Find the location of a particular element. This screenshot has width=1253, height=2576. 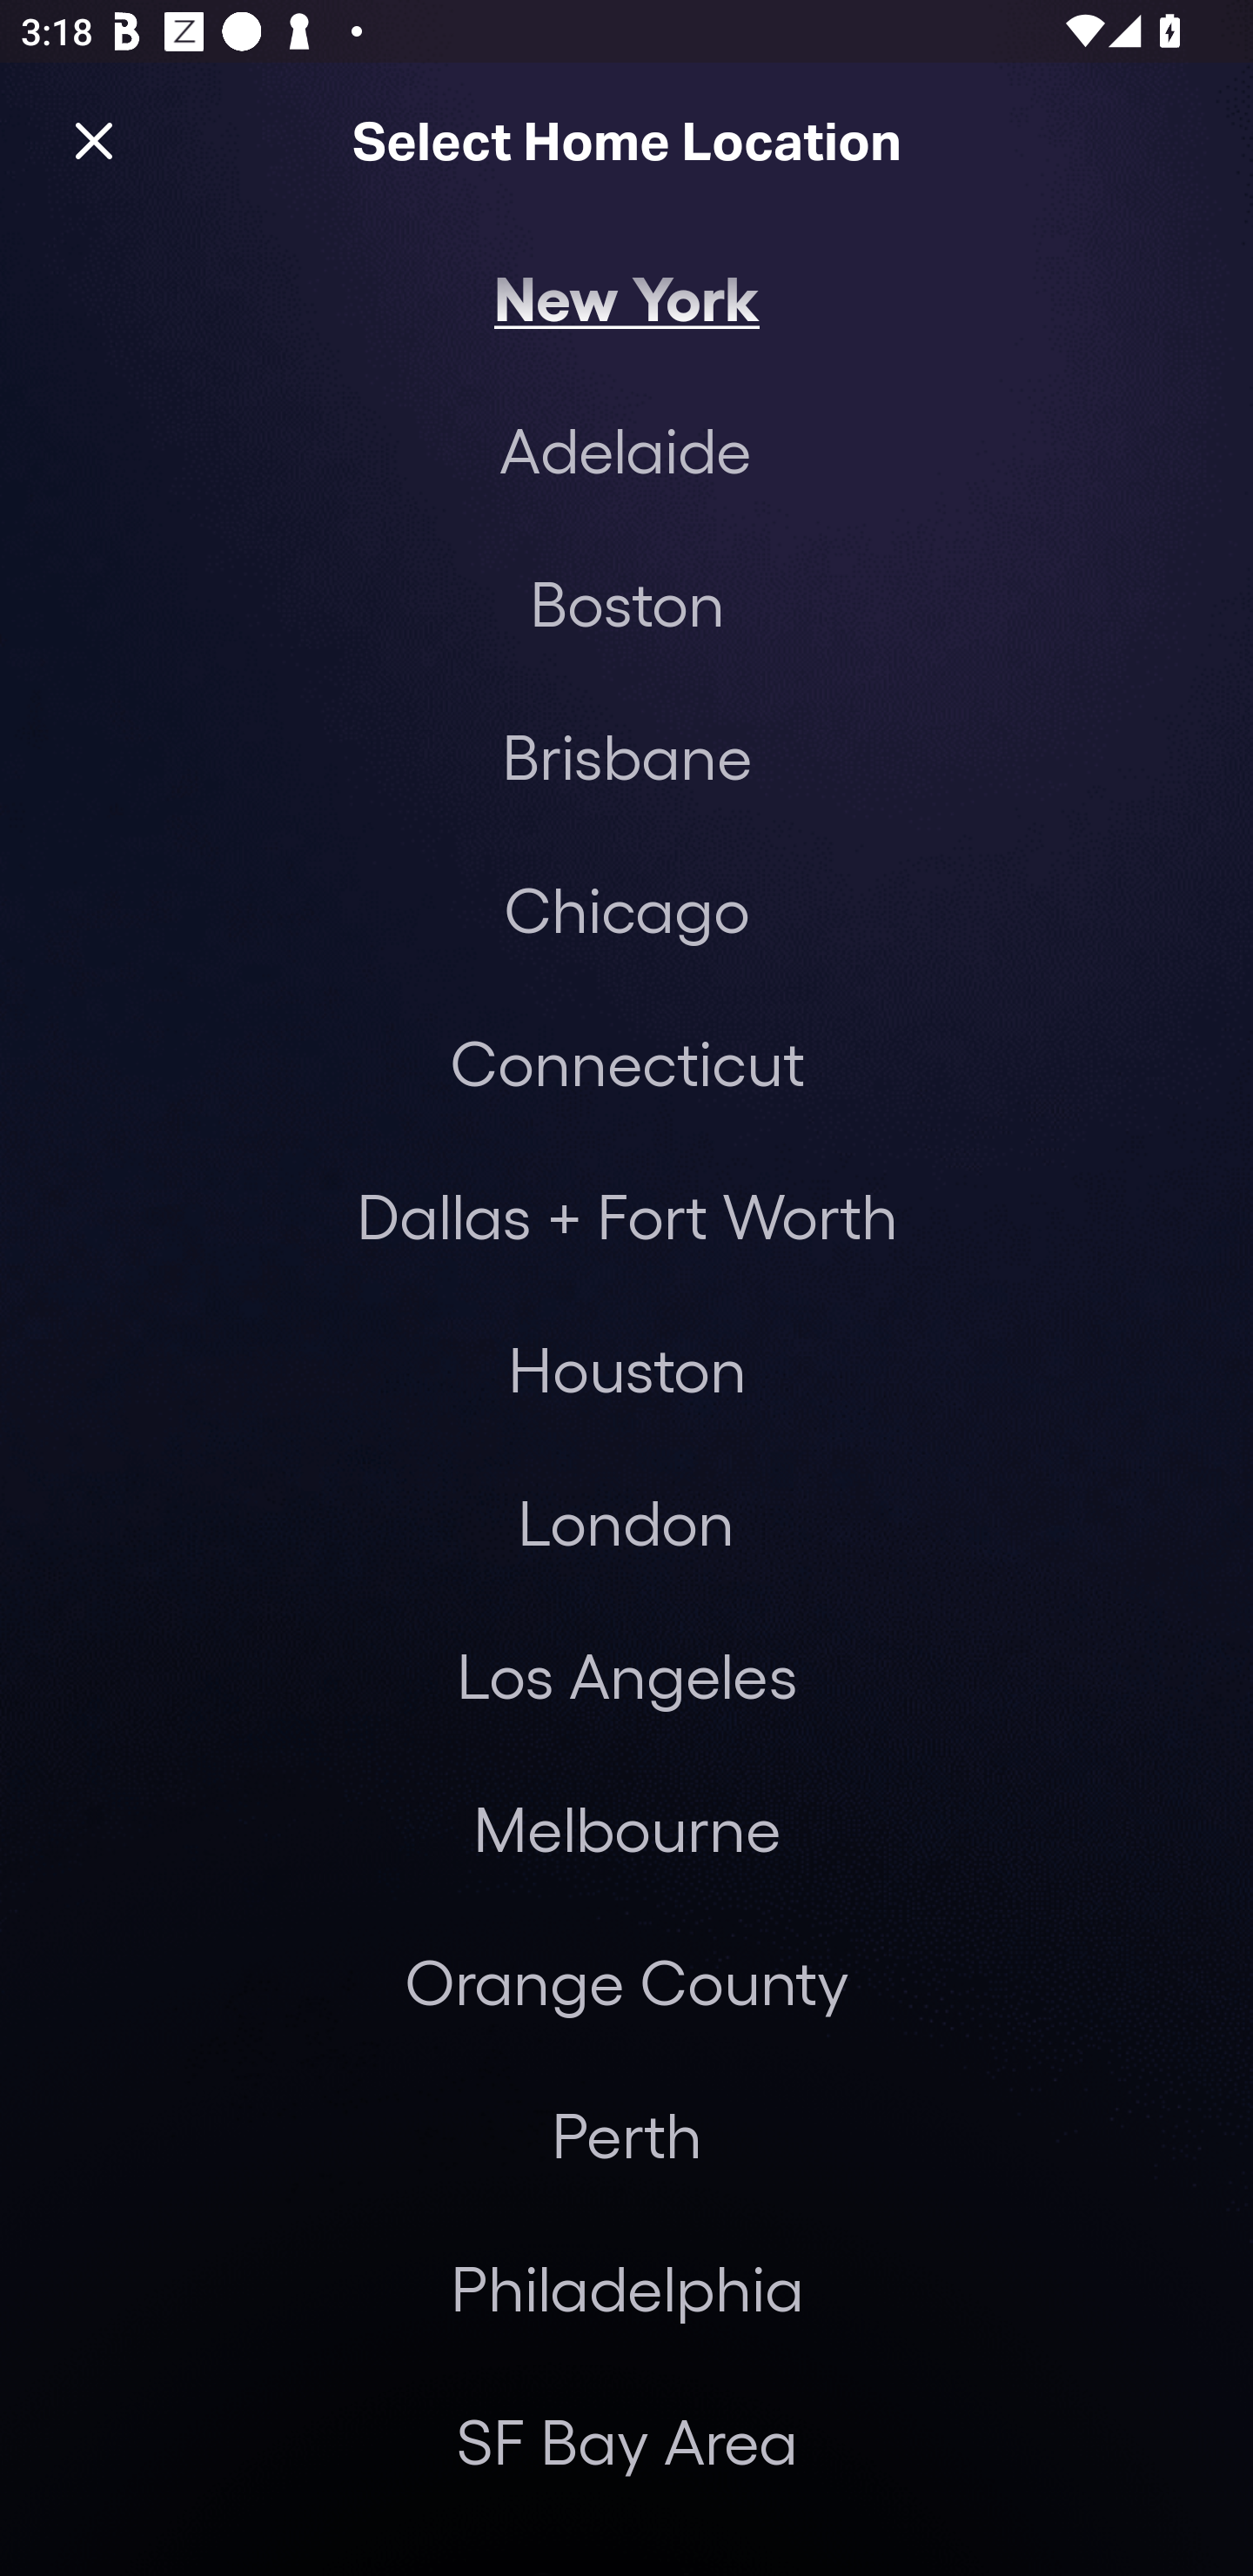

Dallas + Fort Worth is located at coordinates (626, 1215).